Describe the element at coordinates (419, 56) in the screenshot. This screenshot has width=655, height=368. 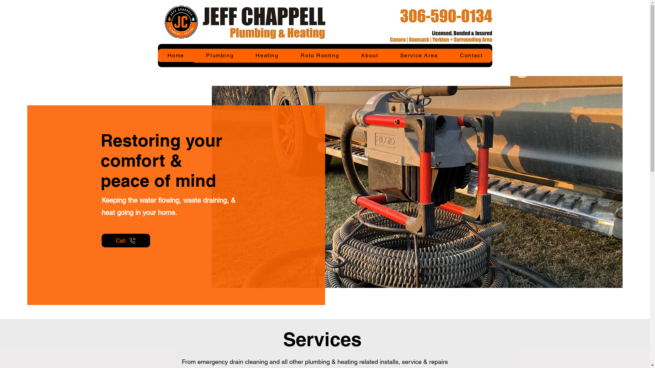
I see `Service Area` at that location.